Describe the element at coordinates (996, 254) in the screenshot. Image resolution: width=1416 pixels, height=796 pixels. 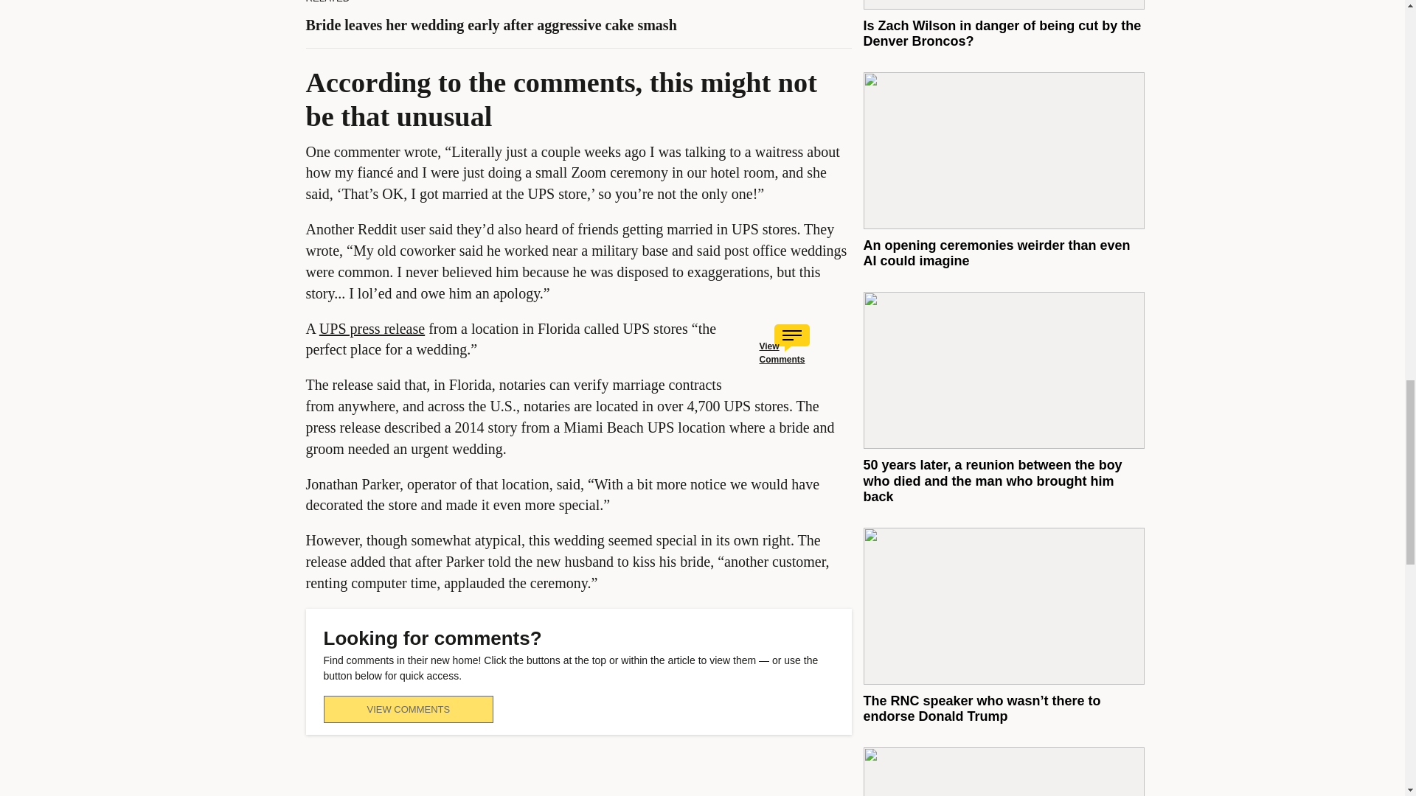
I see `An opening ceremonies weirder than even AI could imagine` at that location.